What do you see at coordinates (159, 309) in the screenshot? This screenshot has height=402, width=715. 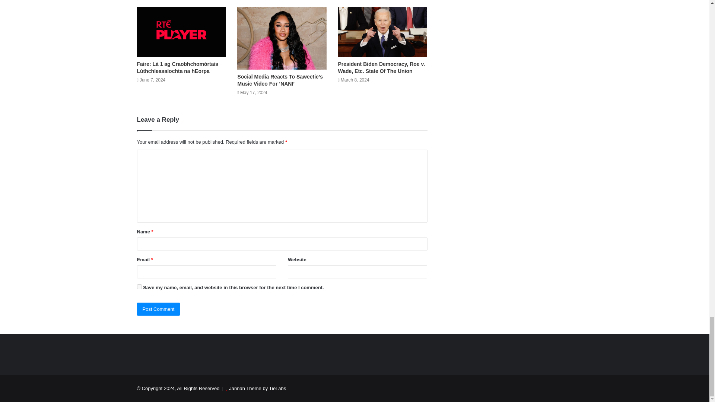 I see `Post Comment` at bounding box center [159, 309].